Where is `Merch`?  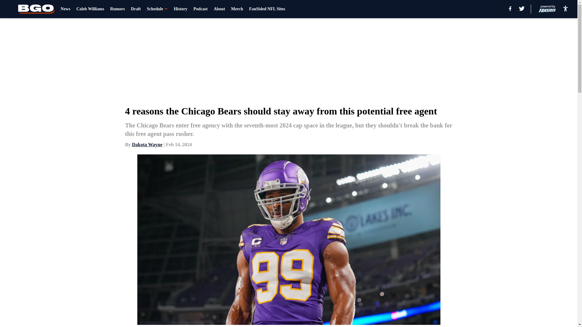
Merch is located at coordinates (237, 9).